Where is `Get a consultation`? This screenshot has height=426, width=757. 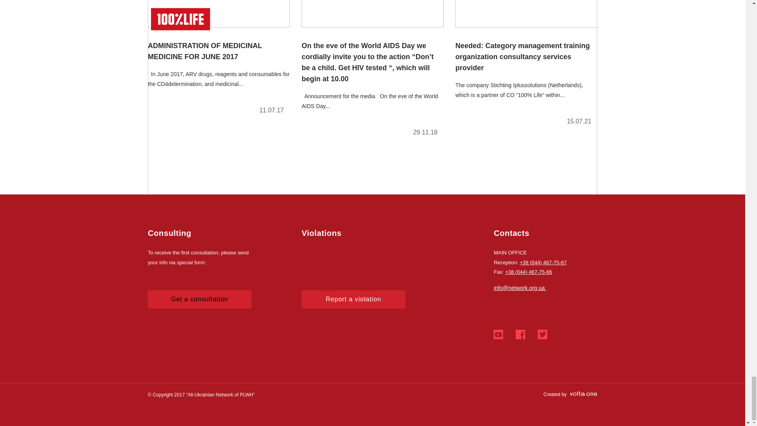 Get a consultation is located at coordinates (200, 299).